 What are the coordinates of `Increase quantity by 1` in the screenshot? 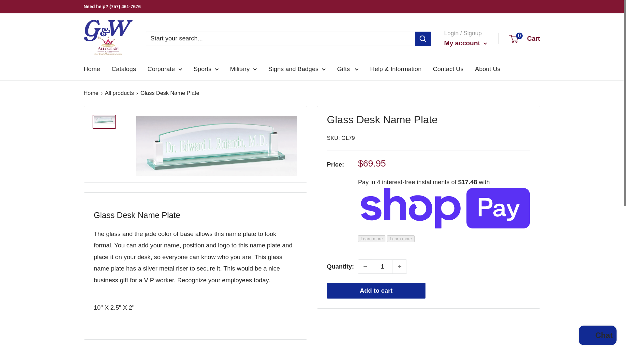 It's located at (400, 267).